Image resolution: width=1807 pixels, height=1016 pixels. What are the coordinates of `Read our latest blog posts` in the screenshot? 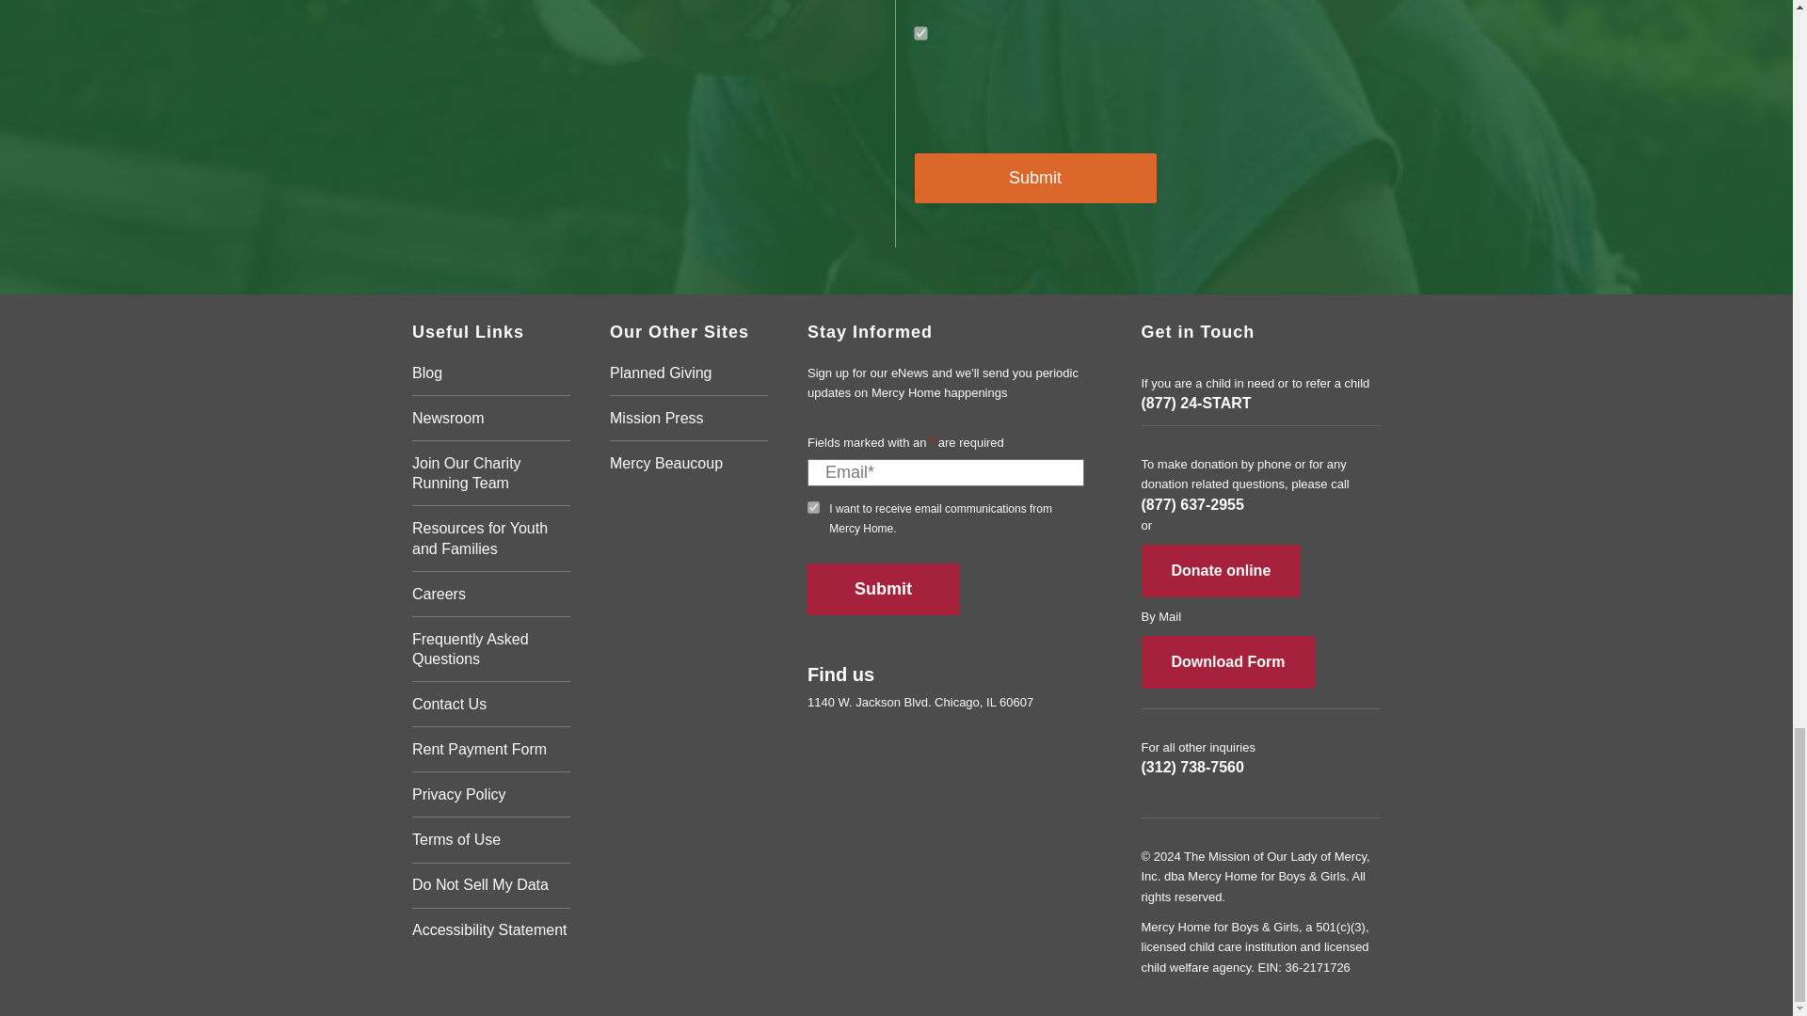 It's located at (491, 379).